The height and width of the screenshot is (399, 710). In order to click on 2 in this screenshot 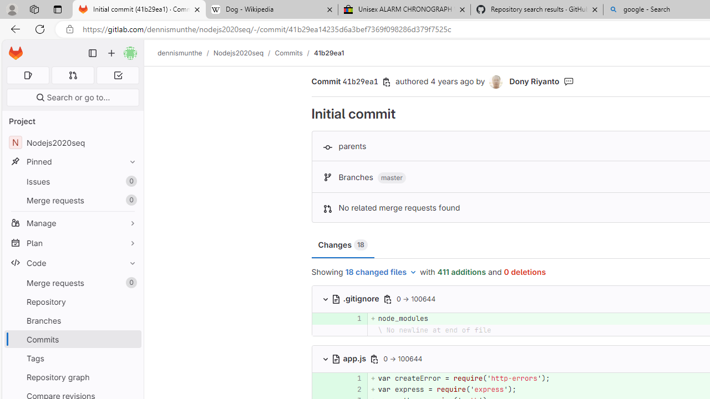, I will do `click(353, 389)`.